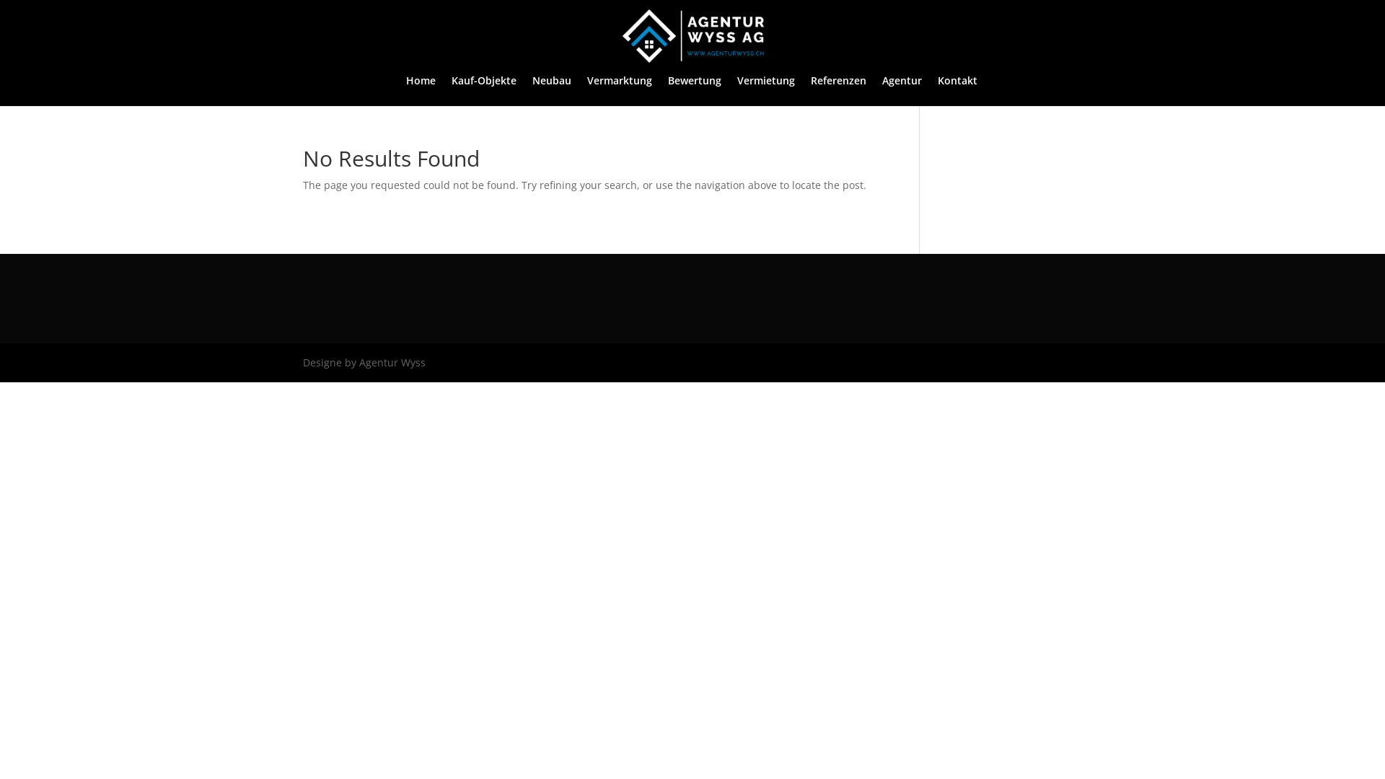 The height and width of the screenshot is (779, 1385). Describe the element at coordinates (838, 91) in the screenshot. I see `Referenzen` at that location.